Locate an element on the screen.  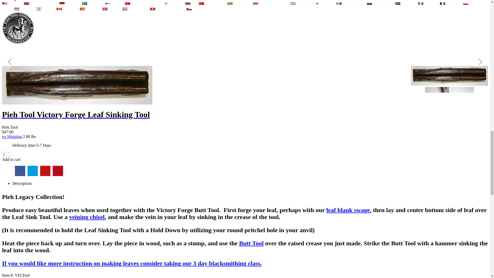
Svenska is located at coordinates (84, 4).